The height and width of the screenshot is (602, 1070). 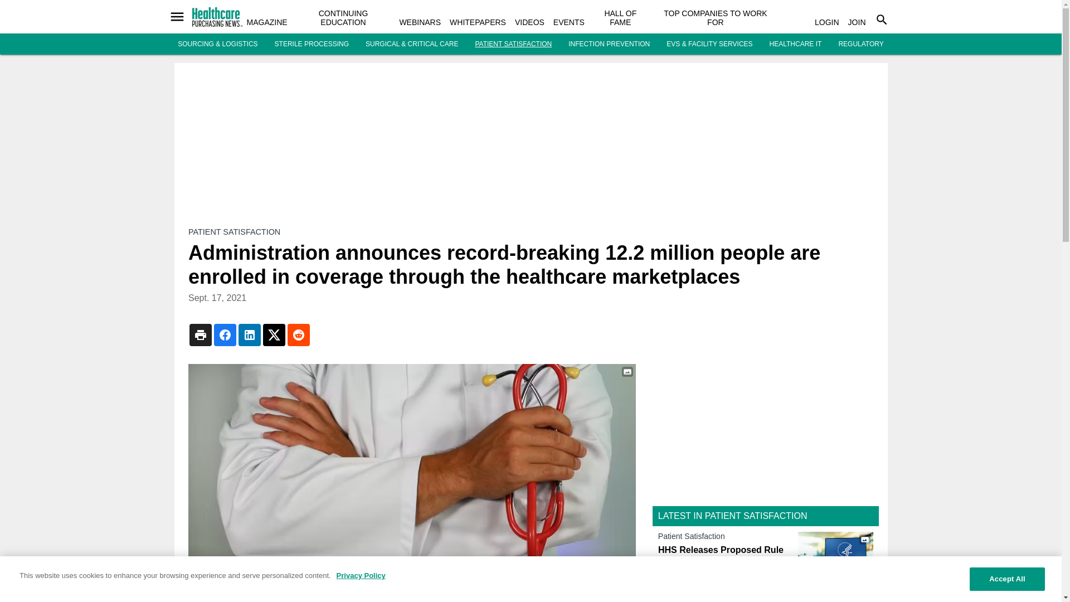 I want to click on CONTINUING EDUCATION, so click(x=343, y=18).